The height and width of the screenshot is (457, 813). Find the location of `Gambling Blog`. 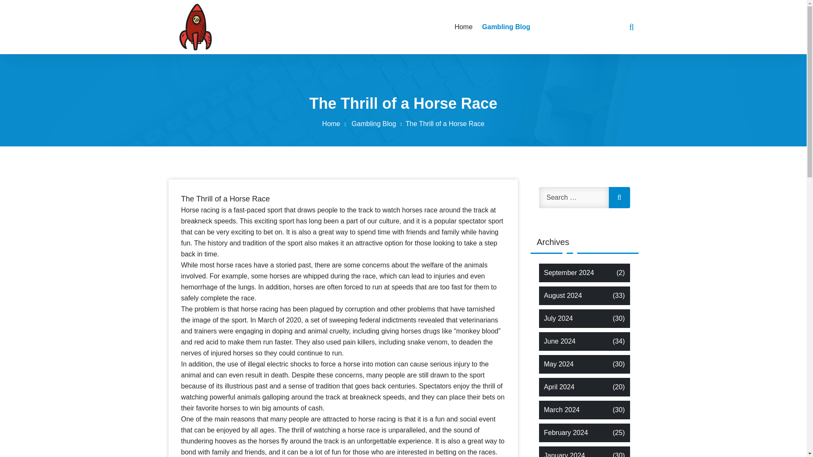

Gambling Blog is located at coordinates (378, 124).